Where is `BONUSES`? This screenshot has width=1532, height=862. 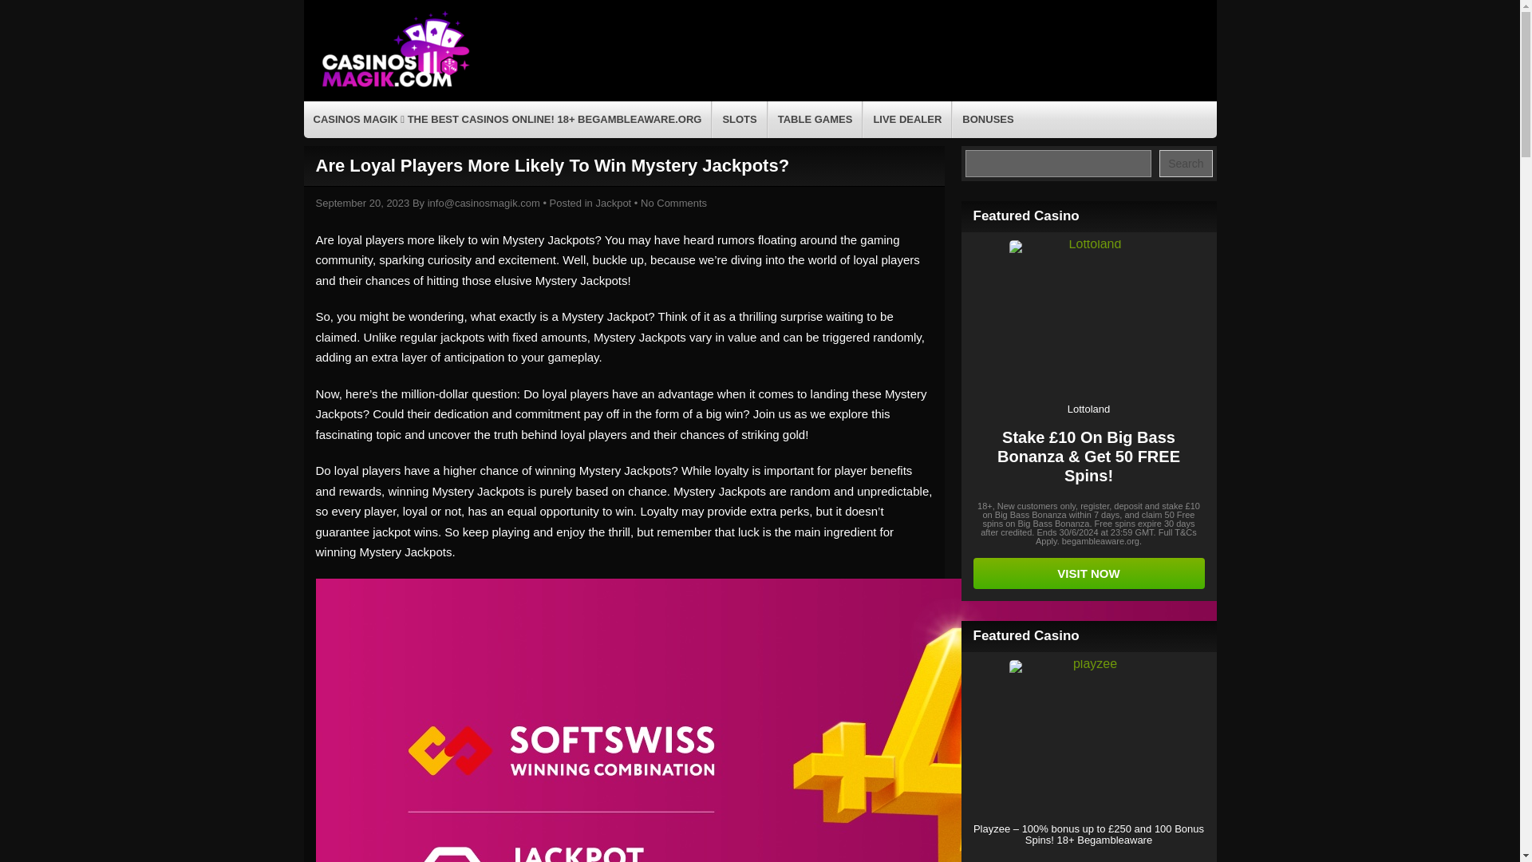 BONUSES is located at coordinates (988, 120).